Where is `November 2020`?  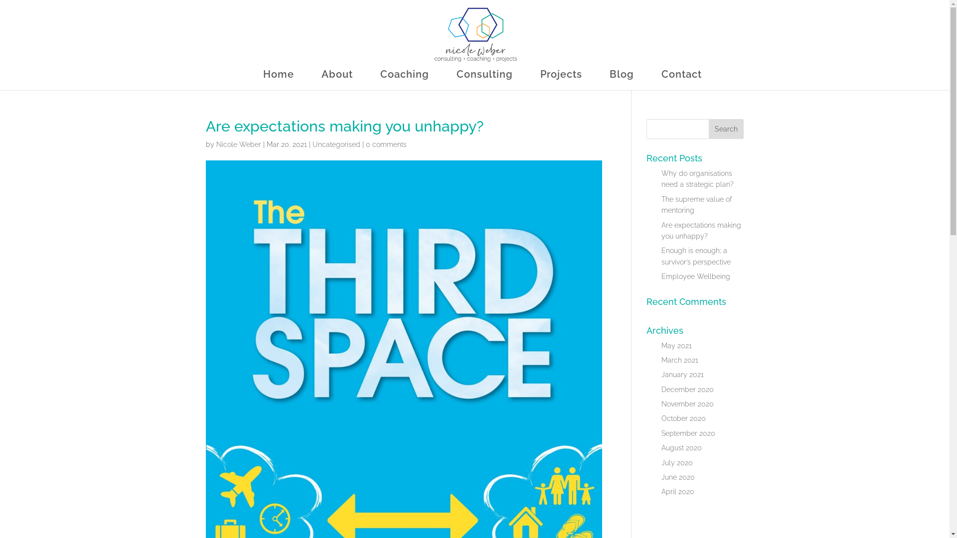
November 2020 is located at coordinates (688, 404).